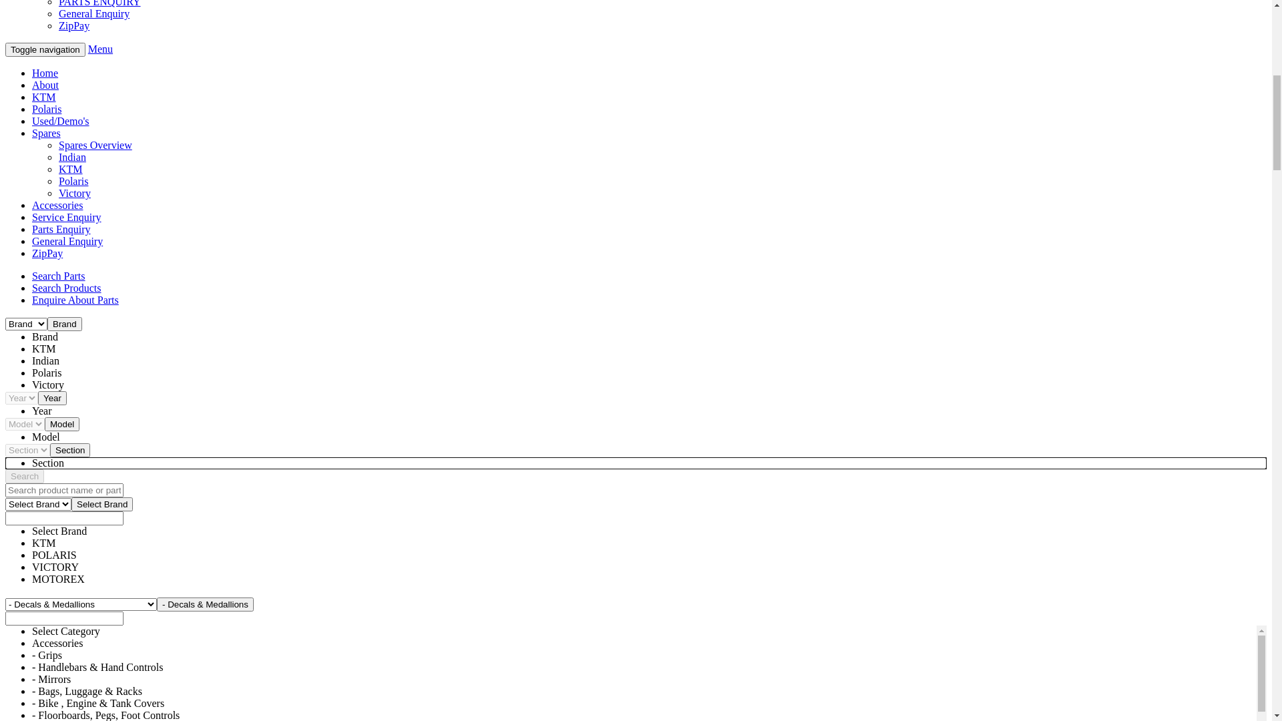 Image resolution: width=1282 pixels, height=721 pixels. What do you see at coordinates (85, 478) in the screenshot?
I see `MOTOREX` at bounding box center [85, 478].